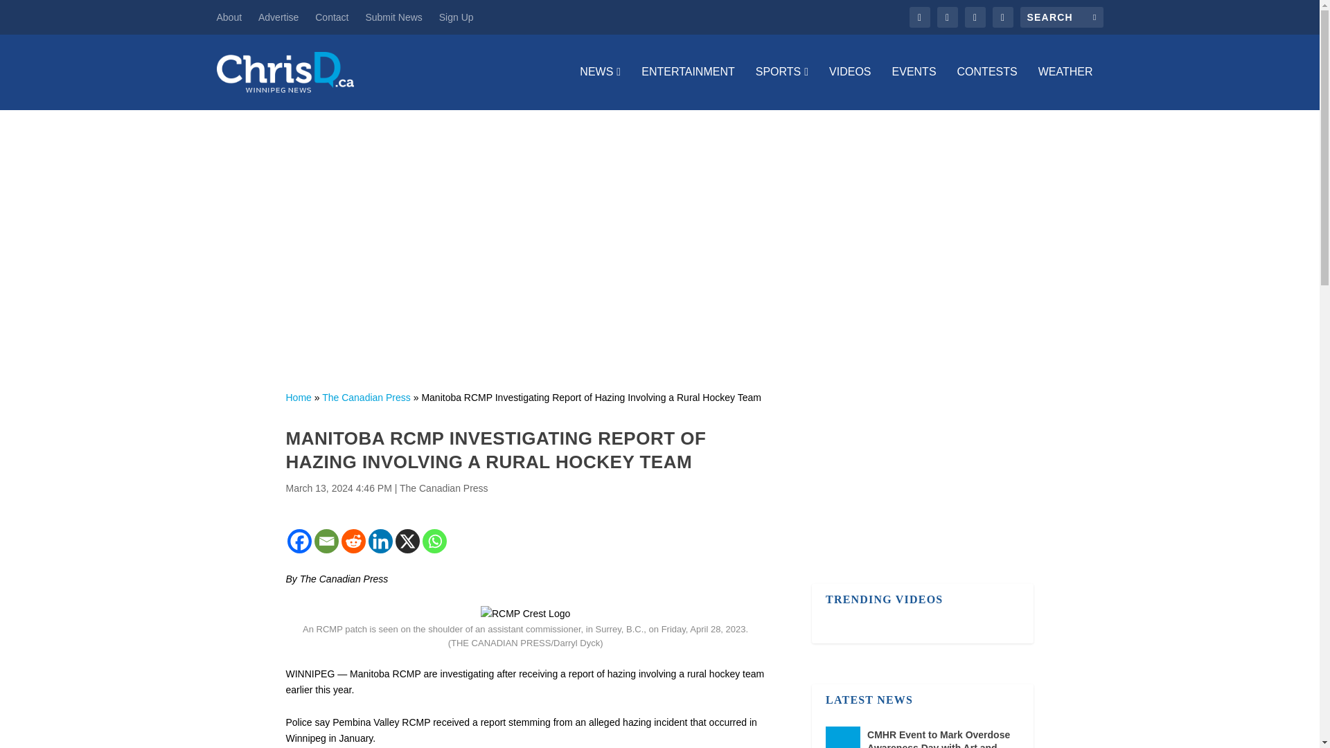 This screenshot has width=1330, height=748. Describe the element at coordinates (332, 17) in the screenshot. I see `Contact` at that location.